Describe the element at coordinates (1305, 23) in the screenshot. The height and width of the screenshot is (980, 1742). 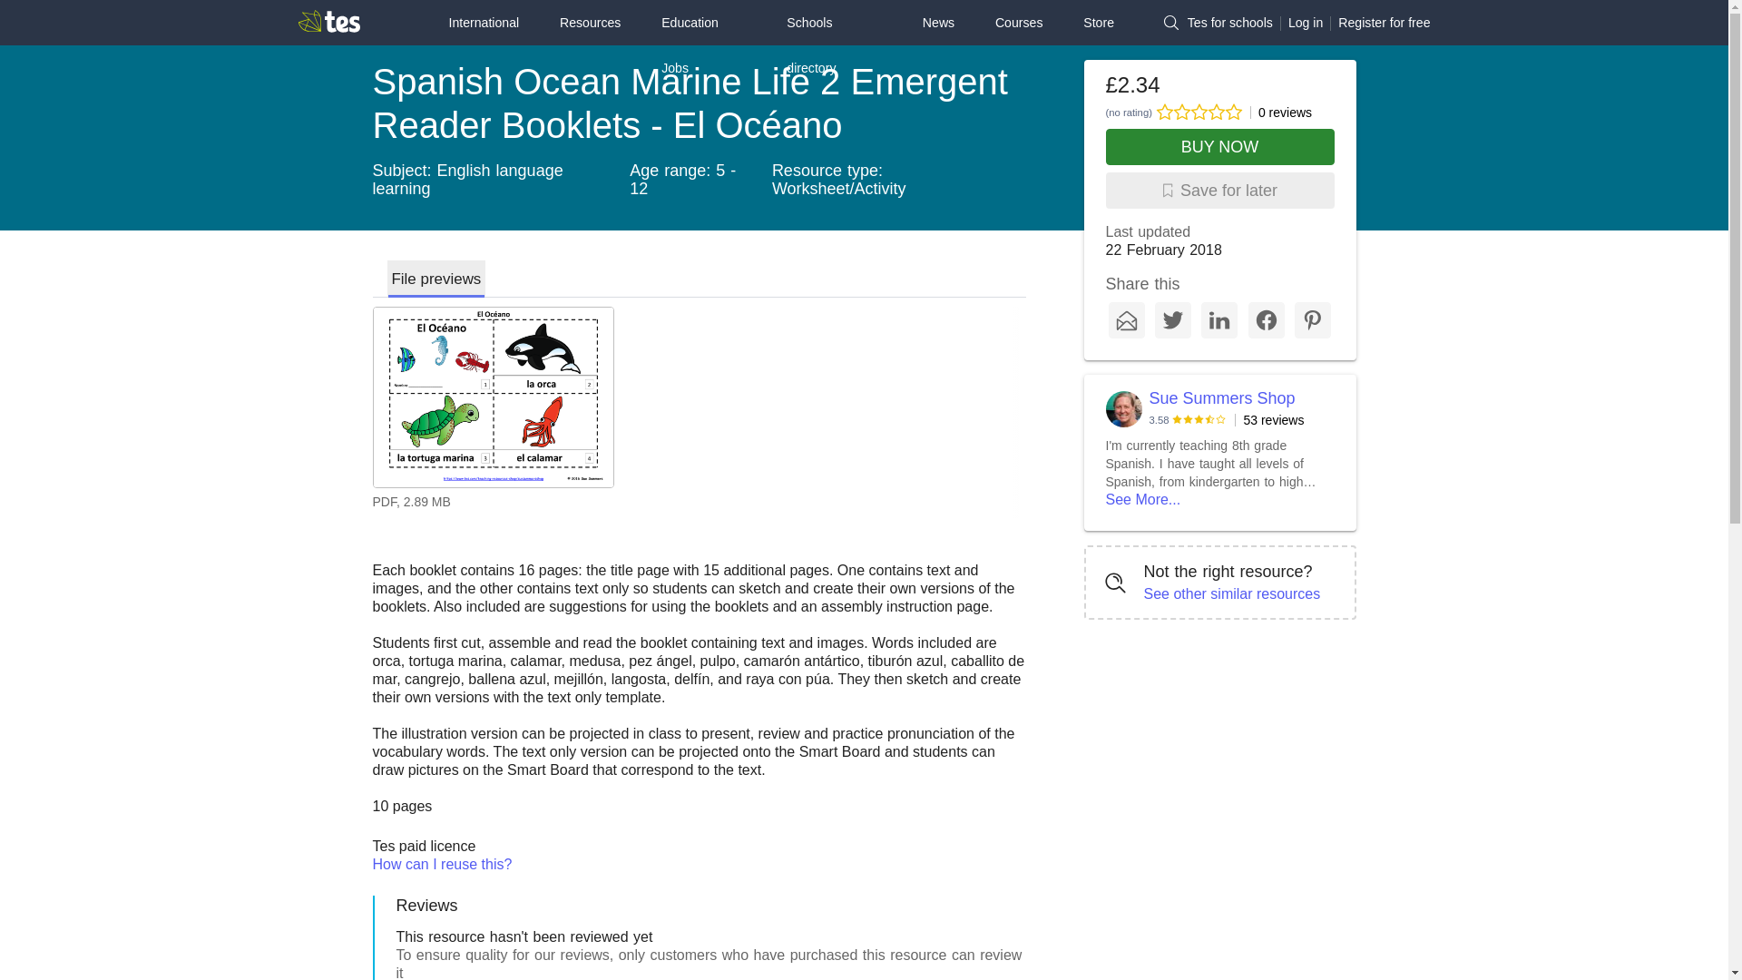
I see `Log in` at that location.